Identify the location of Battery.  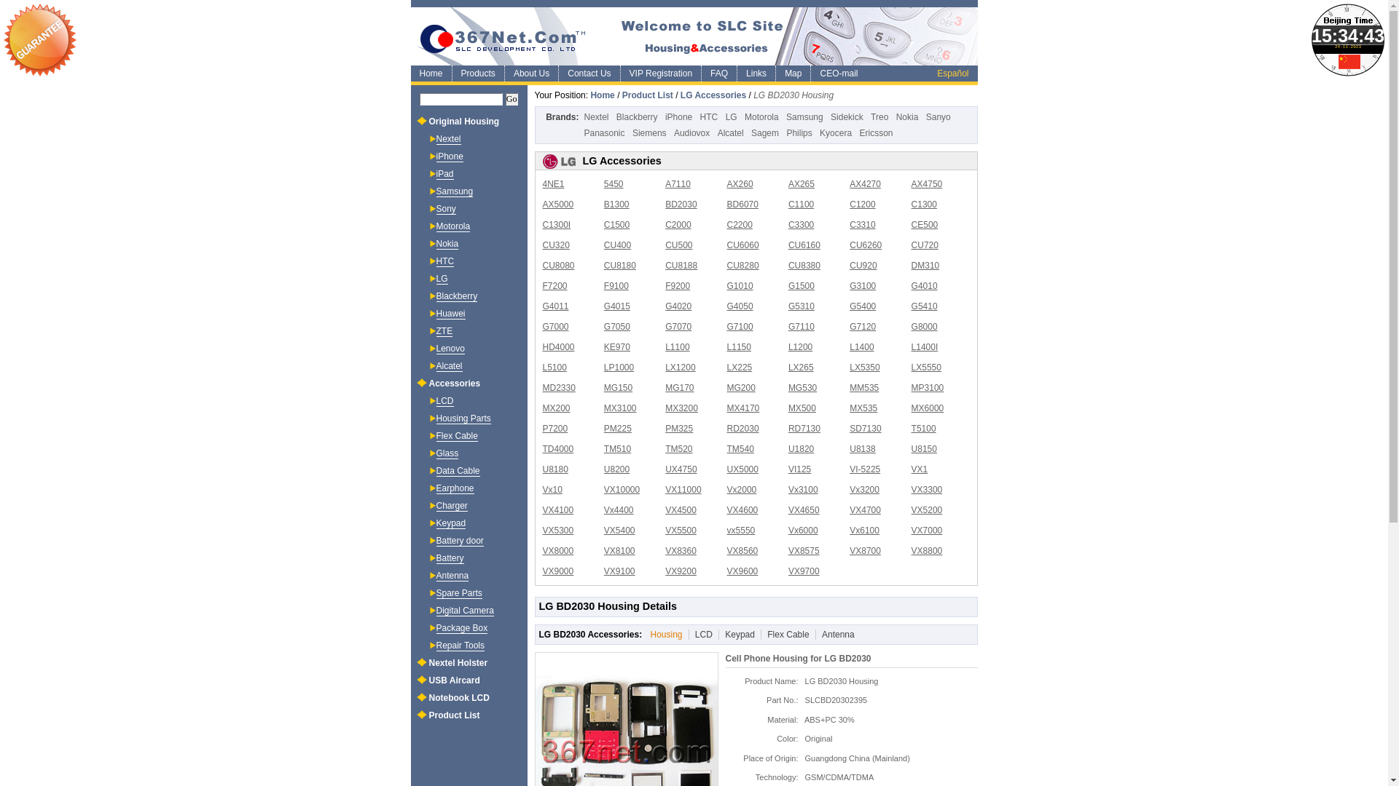
(450, 559).